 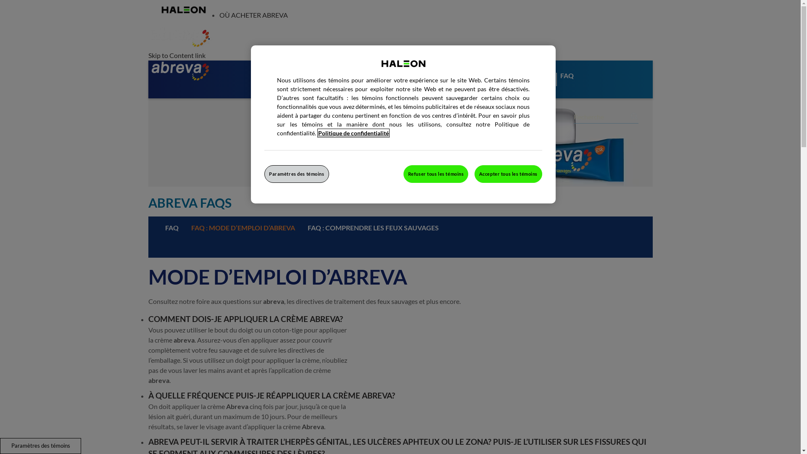 What do you see at coordinates (635, 116) in the screenshot?
I see `Recherche` at bounding box center [635, 116].